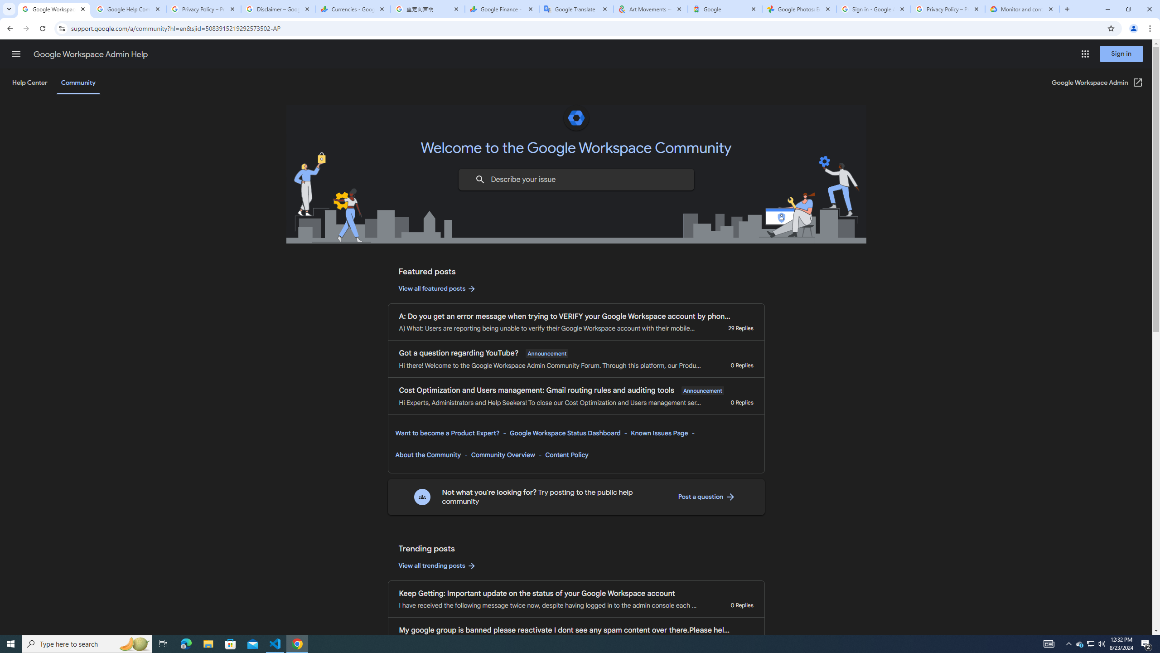  What do you see at coordinates (47, 576) in the screenshot?
I see `Account` at bounding box center [47, 576].